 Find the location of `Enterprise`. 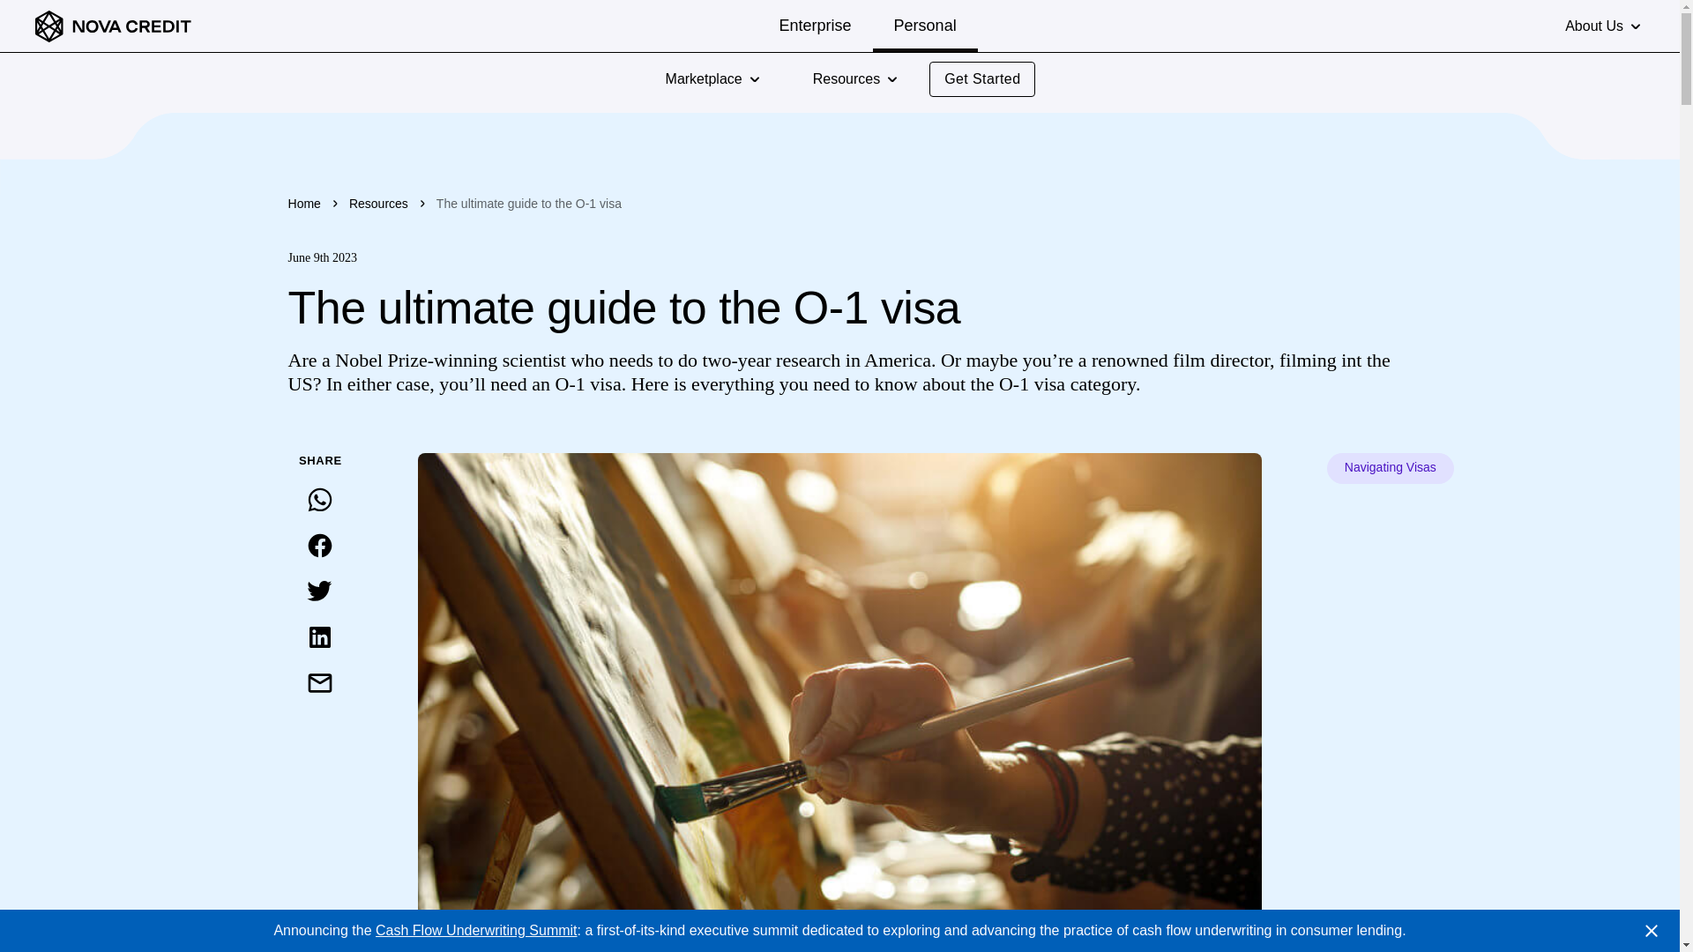

Enterprise is located at coordinates (816, 26).